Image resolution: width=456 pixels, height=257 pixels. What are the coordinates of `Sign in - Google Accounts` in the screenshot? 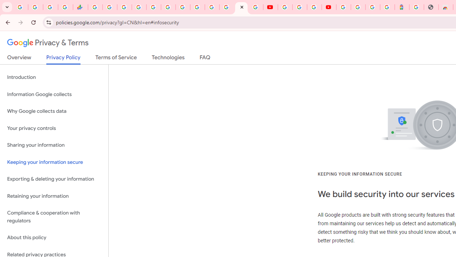 It's located at (212, 7).